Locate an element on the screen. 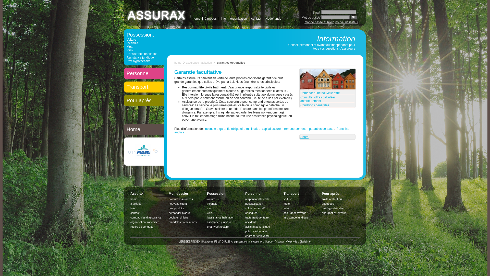 Image resolution: width=490 pixels, height=276 pixels. garantie obligatoire minimale is located at coordinates (239, 129).